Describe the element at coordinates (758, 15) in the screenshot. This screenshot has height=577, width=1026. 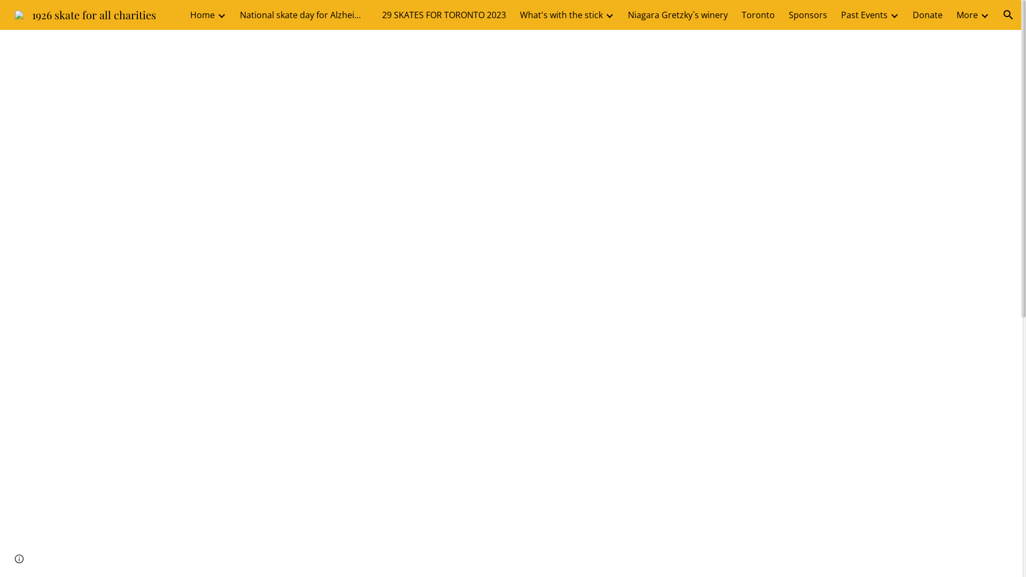
I see `Toronto` at that location.